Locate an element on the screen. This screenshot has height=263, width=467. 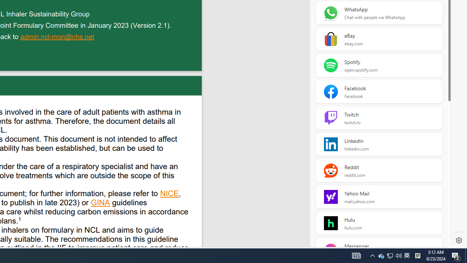
NICE is located at coordinates (170, 194).